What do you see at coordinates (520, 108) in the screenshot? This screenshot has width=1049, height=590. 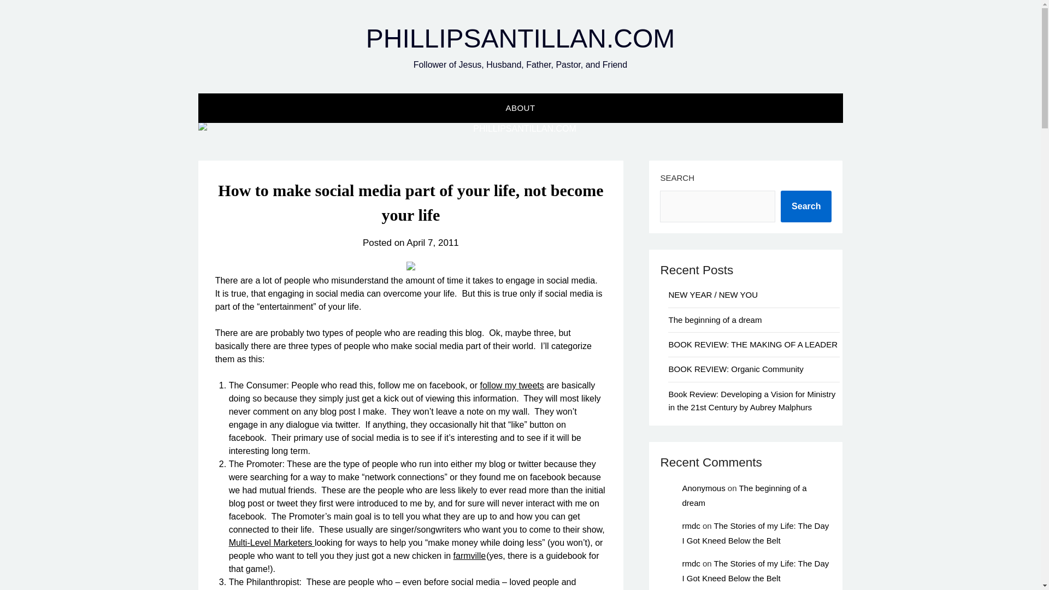 I see `ABOUT` at bounding box center [520, 108].